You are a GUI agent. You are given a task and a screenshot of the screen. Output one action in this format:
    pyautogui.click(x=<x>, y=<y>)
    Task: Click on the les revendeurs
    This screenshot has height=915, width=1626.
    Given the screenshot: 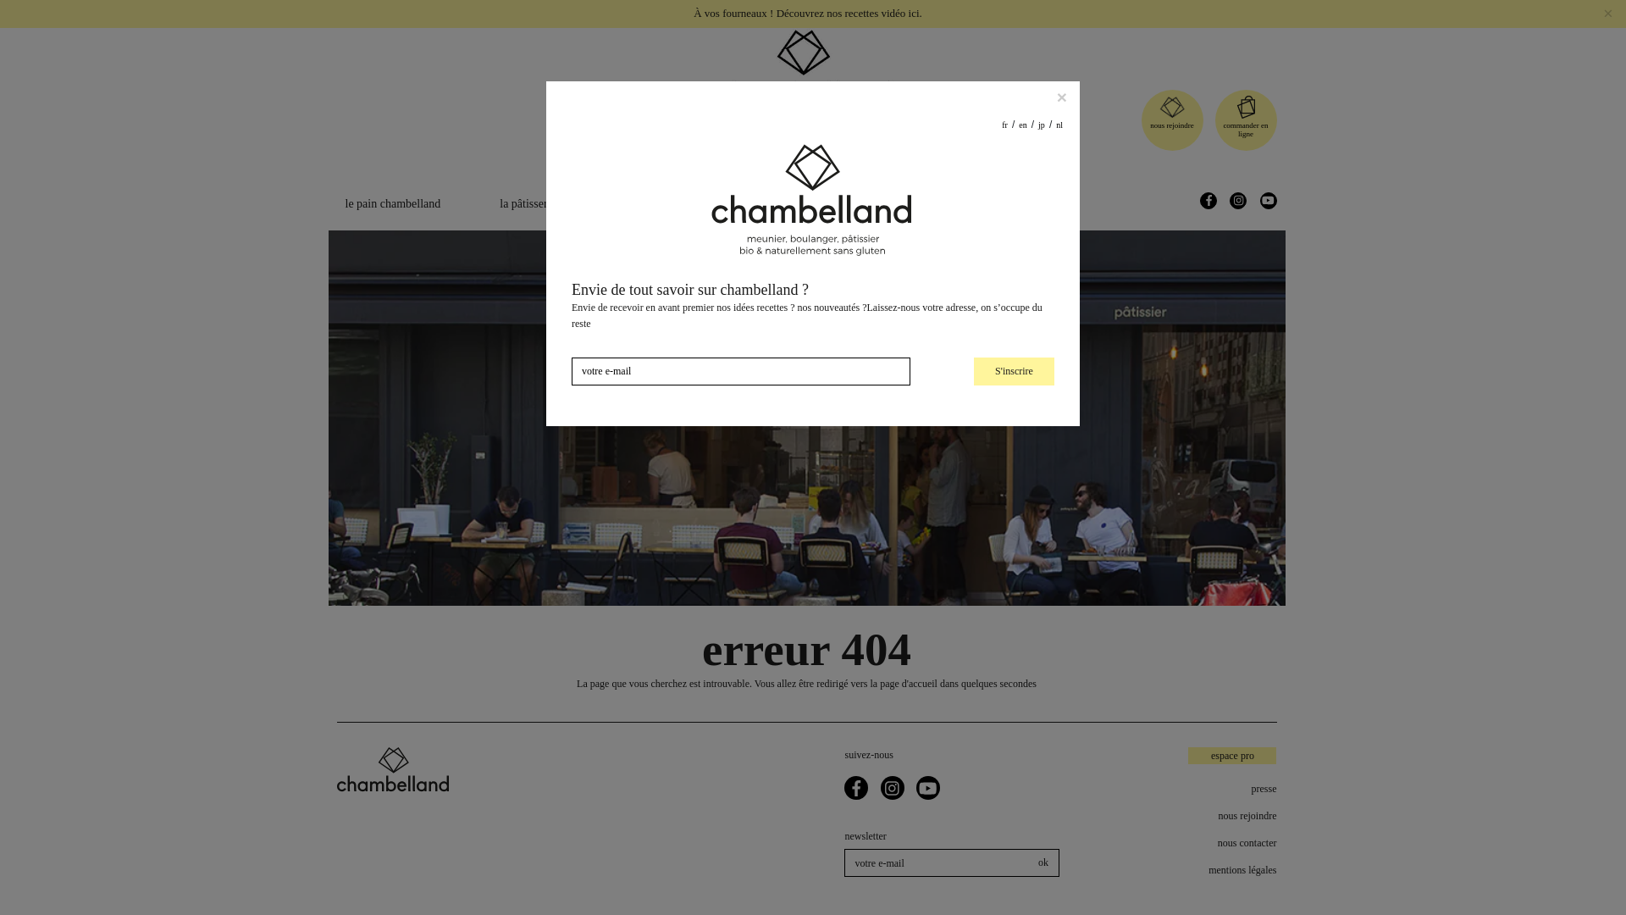 What is the action you would take?
    pyautogui.click(x=996, y=203)
    